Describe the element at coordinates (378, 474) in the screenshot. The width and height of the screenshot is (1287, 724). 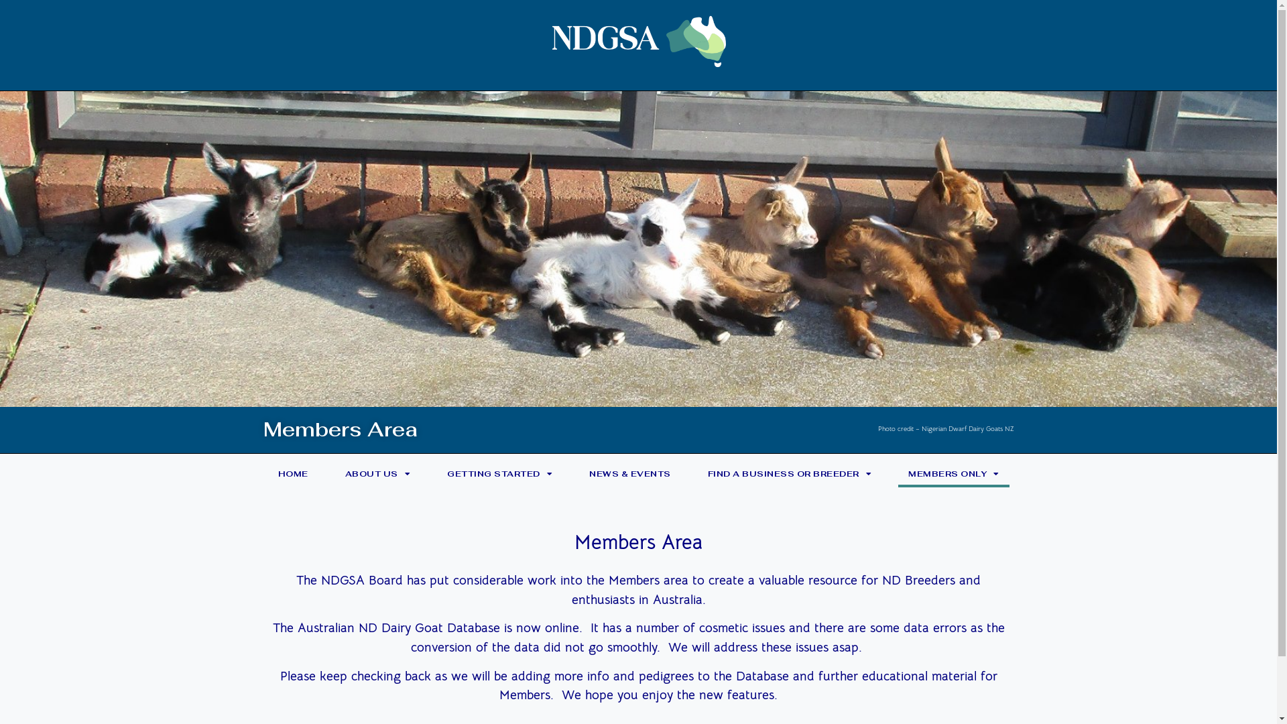
I see `ABOUT US` at that location.